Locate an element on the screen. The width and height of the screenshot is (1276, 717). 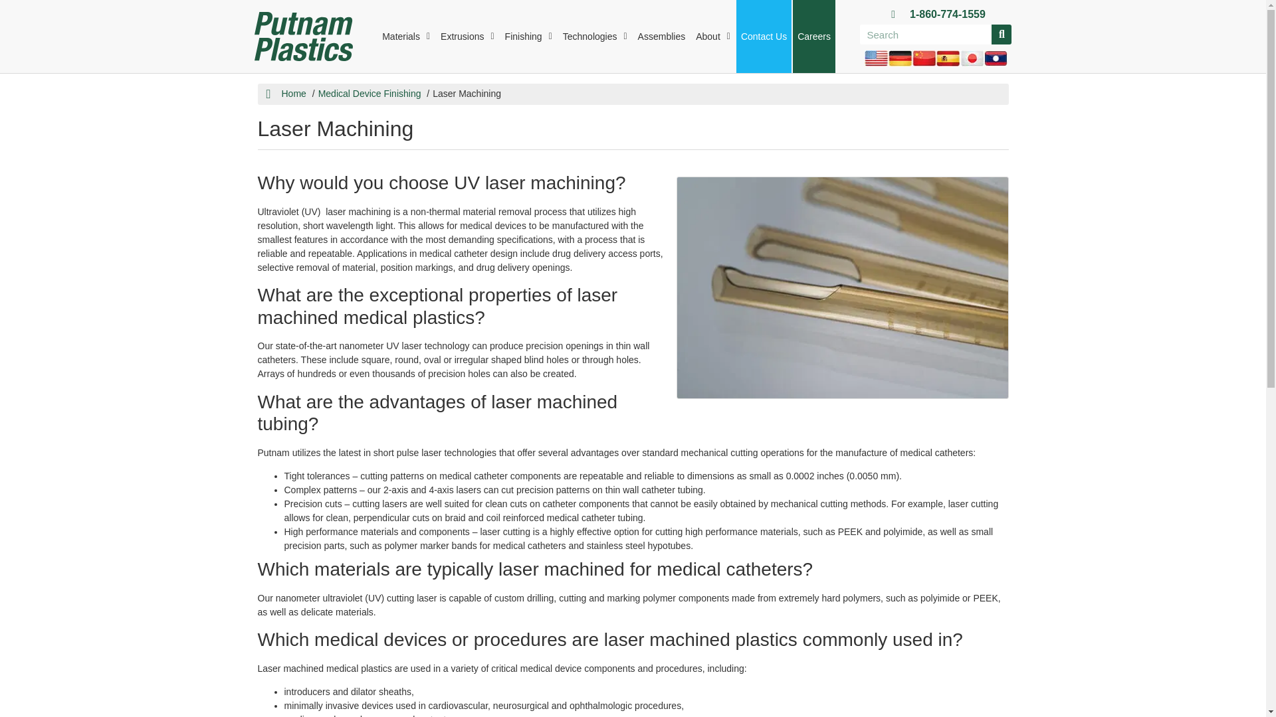
Chinese is located at coordinates (924, 58).